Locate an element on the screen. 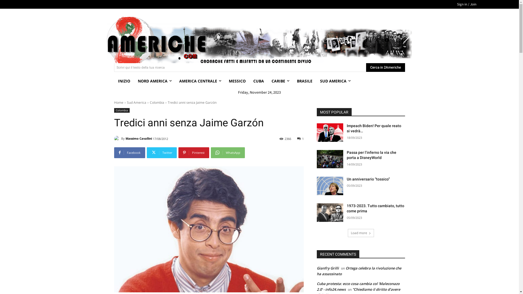  Ortega celebra la rivoluzione che ha assassinato is located at coordinates (359, 271).